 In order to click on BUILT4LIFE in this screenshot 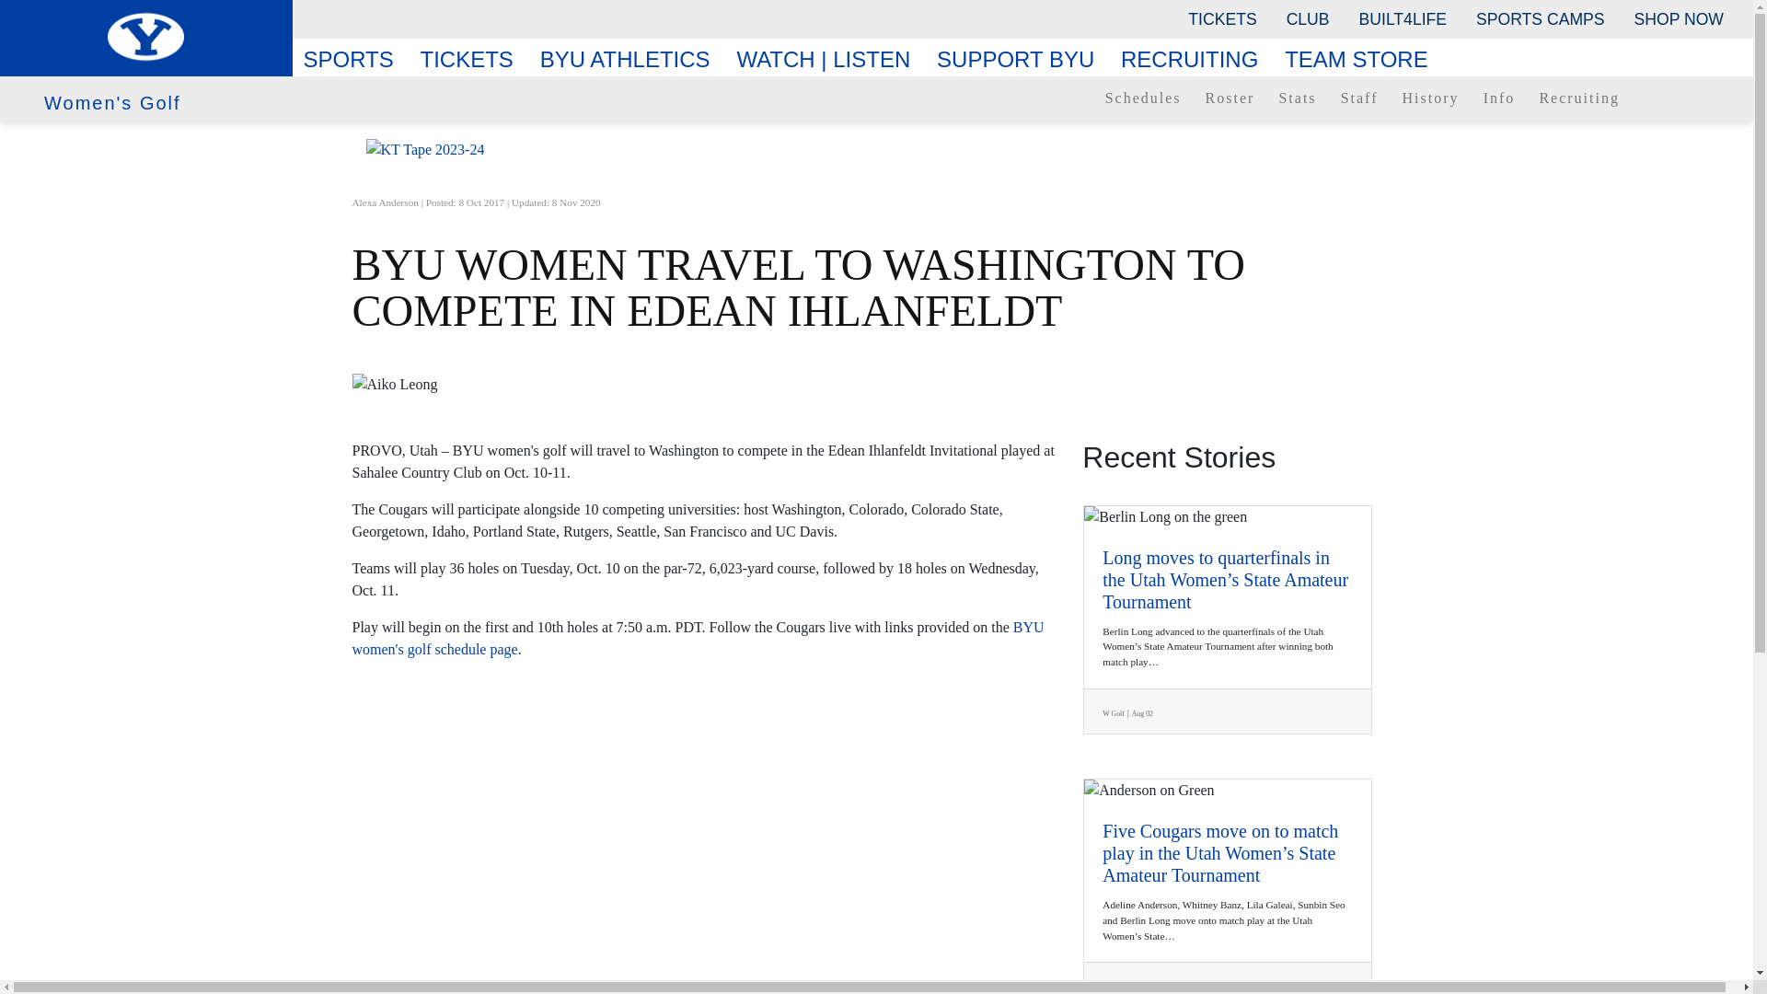, I will do `click(1403, 18)`.